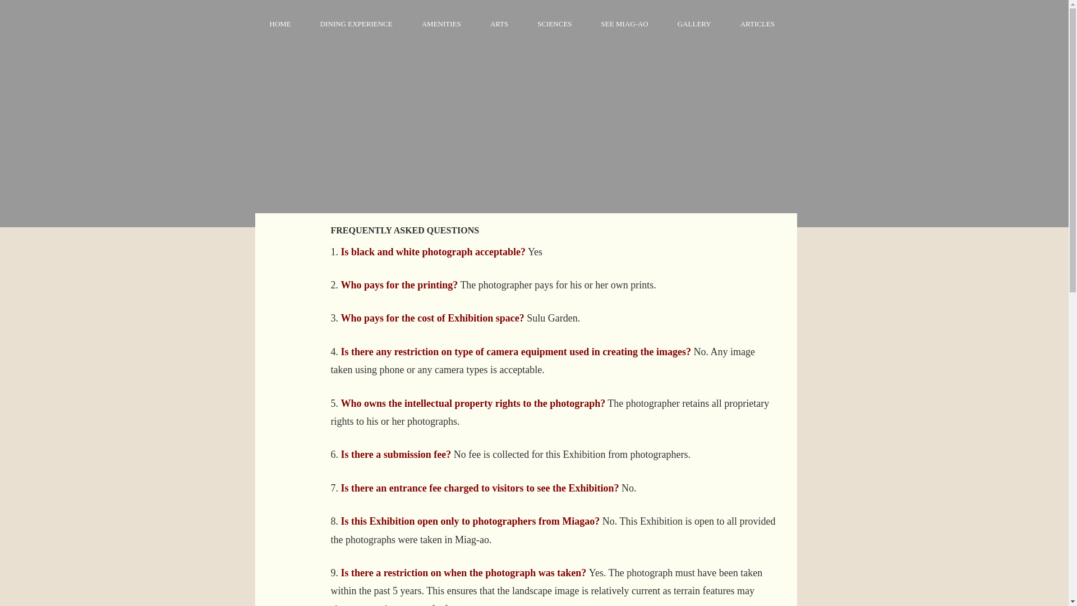 Image resolution: width=1077 pixels, height=606 pixels. Describe the element at coordinates (279, 25) in the screenshot. I see `HOME` at that location.